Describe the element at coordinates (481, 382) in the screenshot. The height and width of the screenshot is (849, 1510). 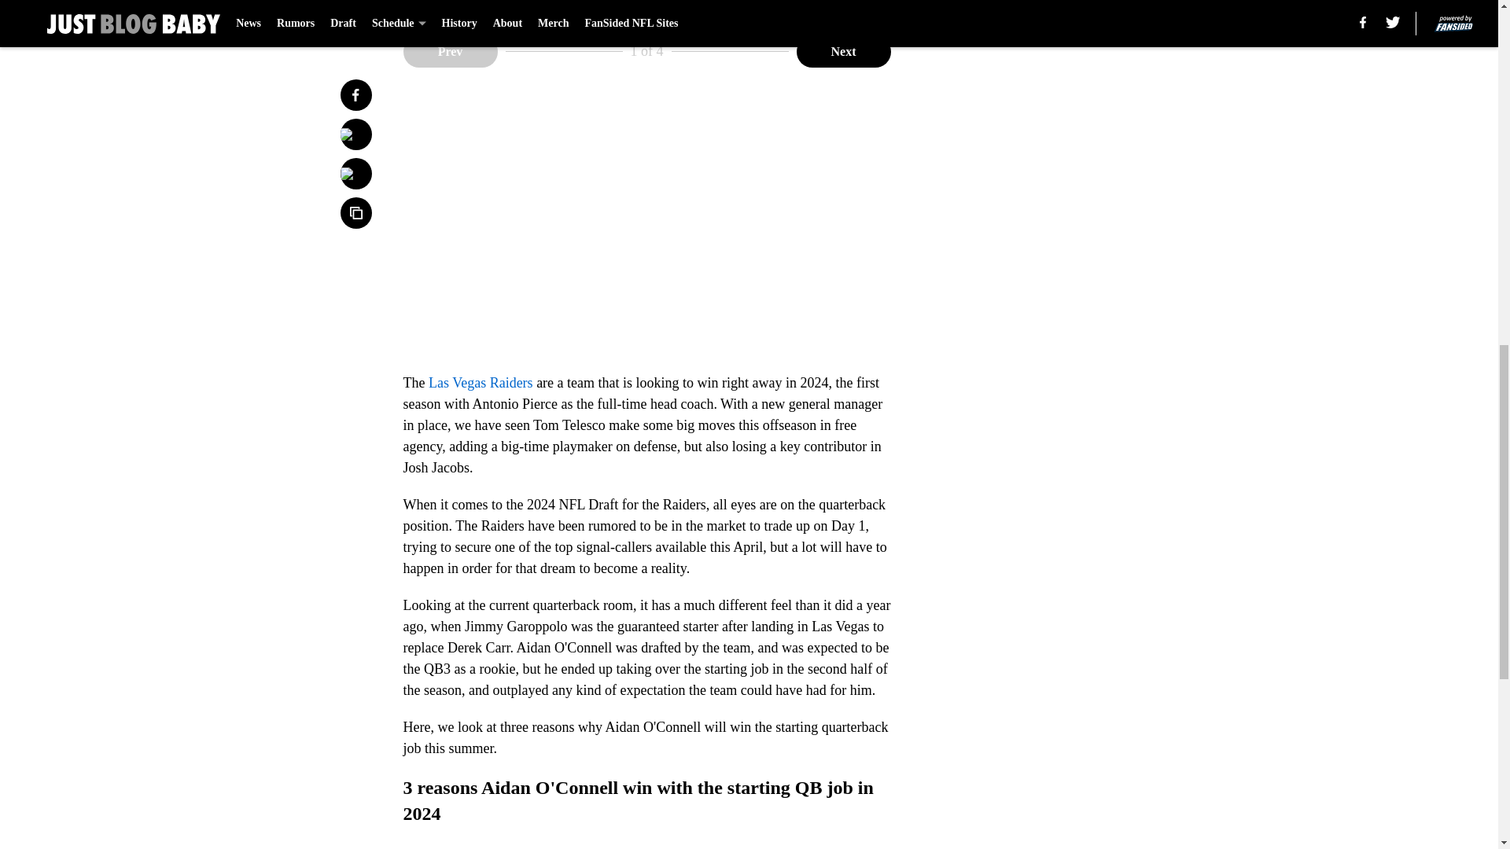
I see `Las Vegas Raiders` at that location.